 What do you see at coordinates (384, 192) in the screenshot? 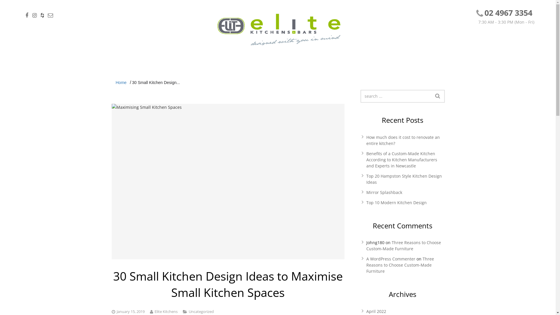
I see `Mirror Splashback` at bounding box center [384, 192].